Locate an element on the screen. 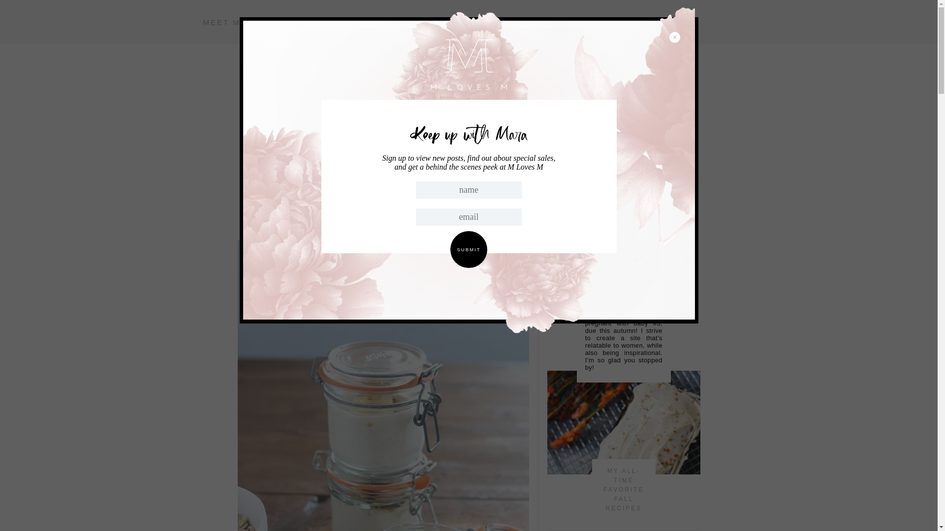  SUBSCRIBE is located at coordinates (312, 22).